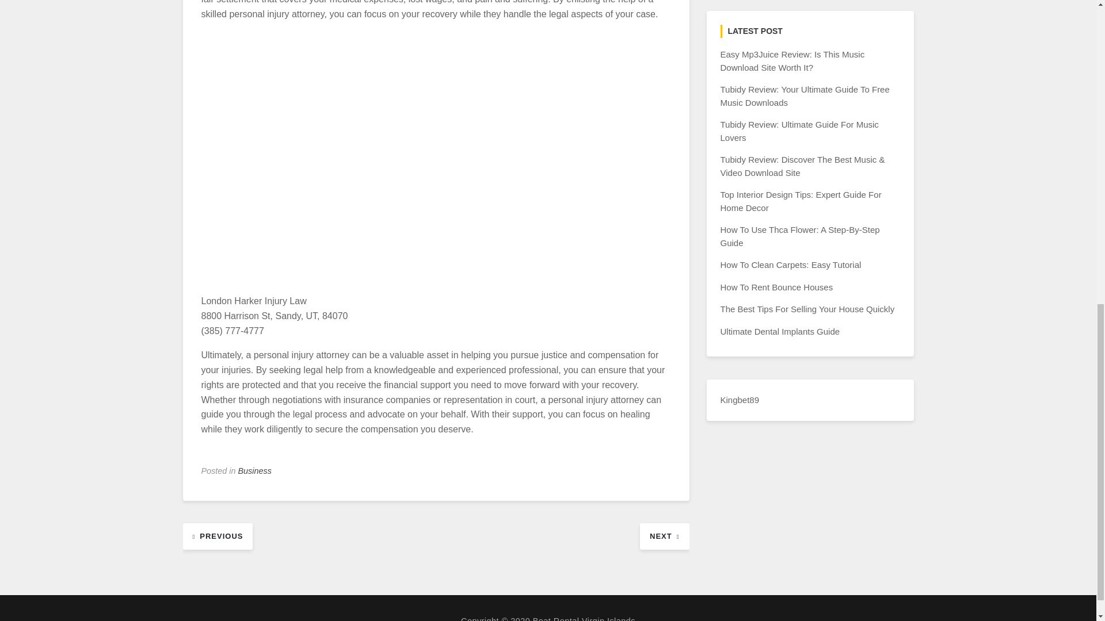  What do you see at coordinates (255, 471) in the screenshot?
I see `Business` at bounding box center [255, 471].